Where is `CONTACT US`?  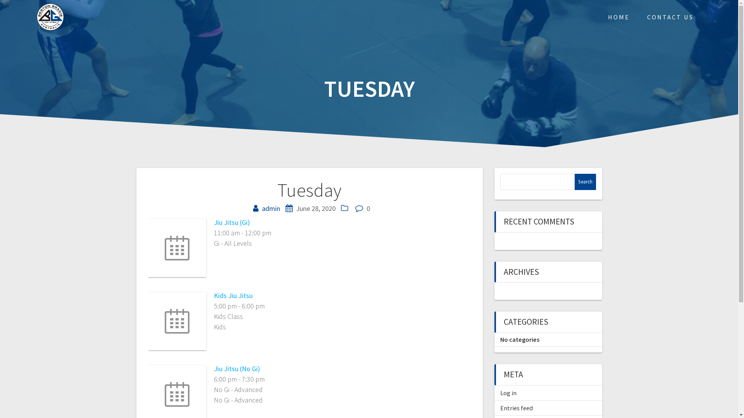 CONTACT US is located at coordinates (670, 17).